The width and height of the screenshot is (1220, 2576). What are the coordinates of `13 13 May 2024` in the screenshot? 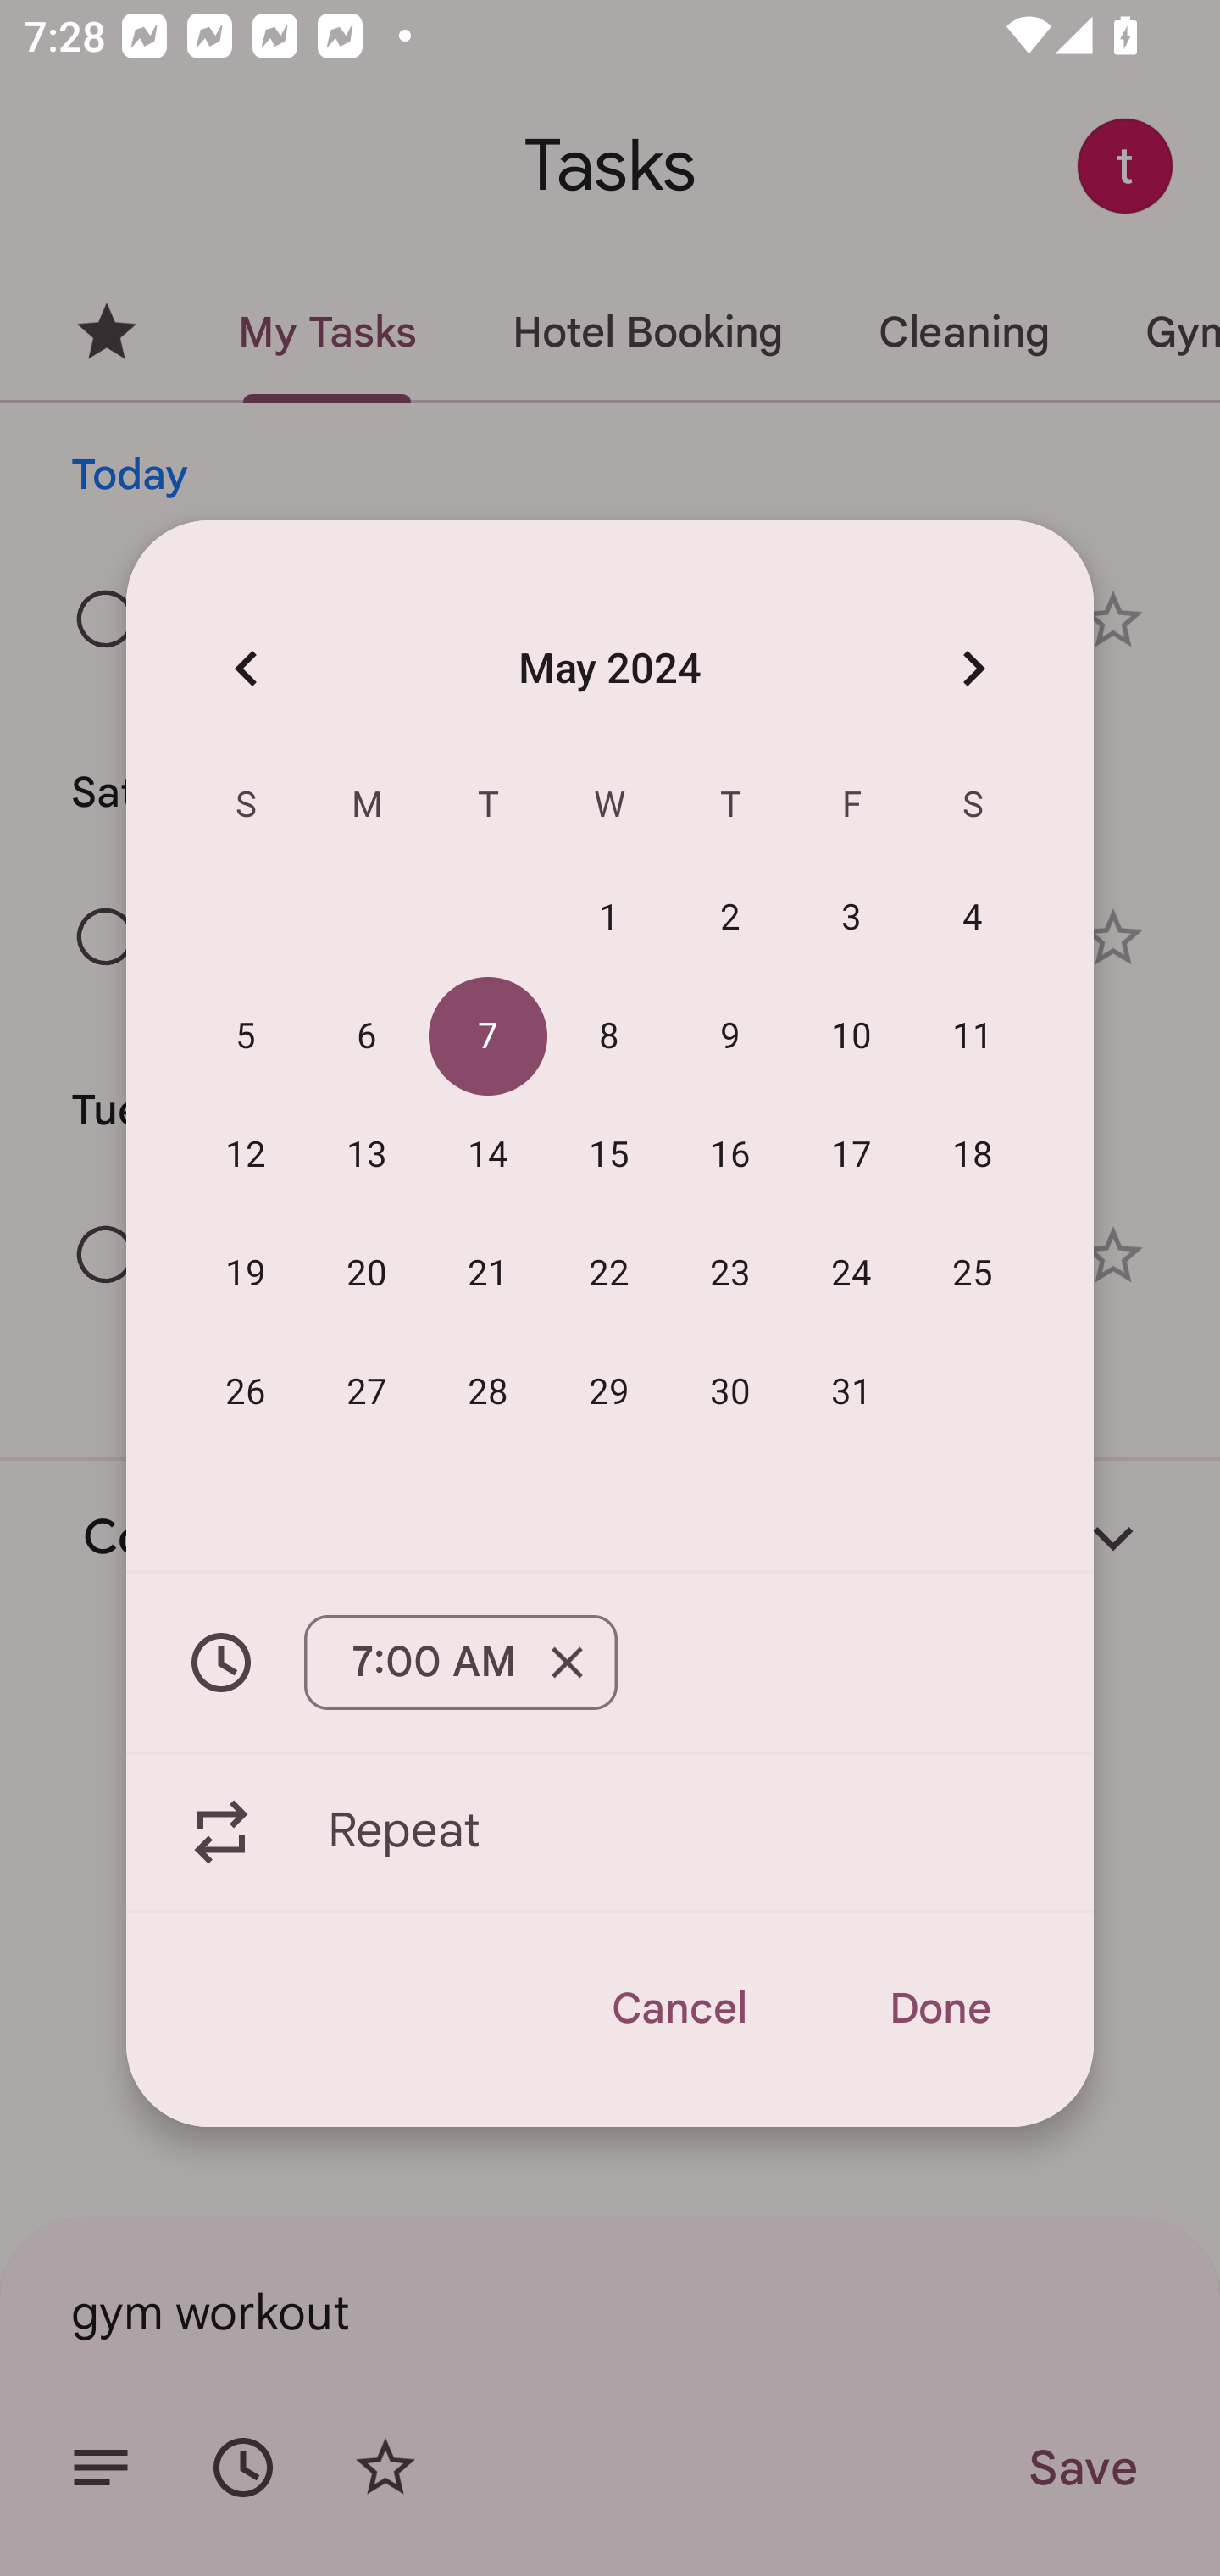 It's located at (367, 1154).